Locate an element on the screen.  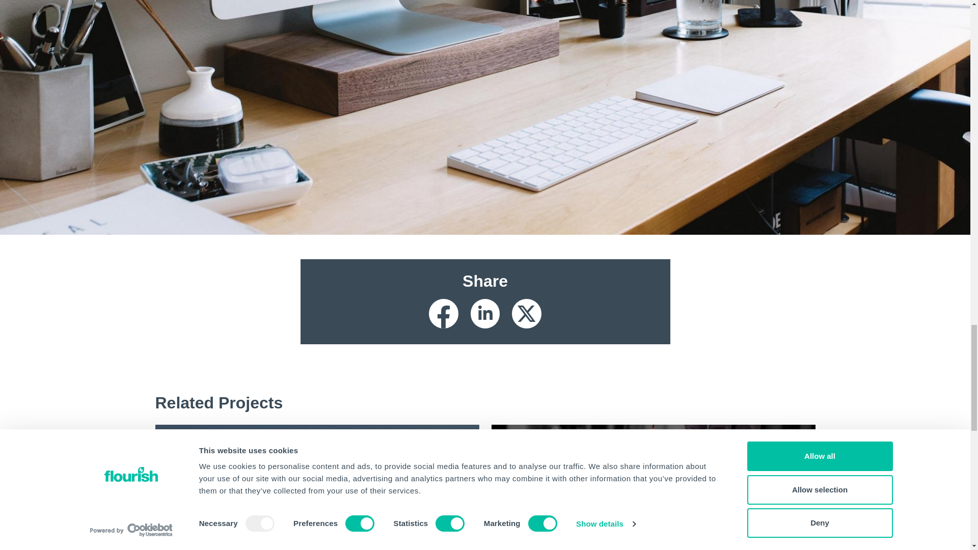
Twitter is located at coordinates (527, 314).